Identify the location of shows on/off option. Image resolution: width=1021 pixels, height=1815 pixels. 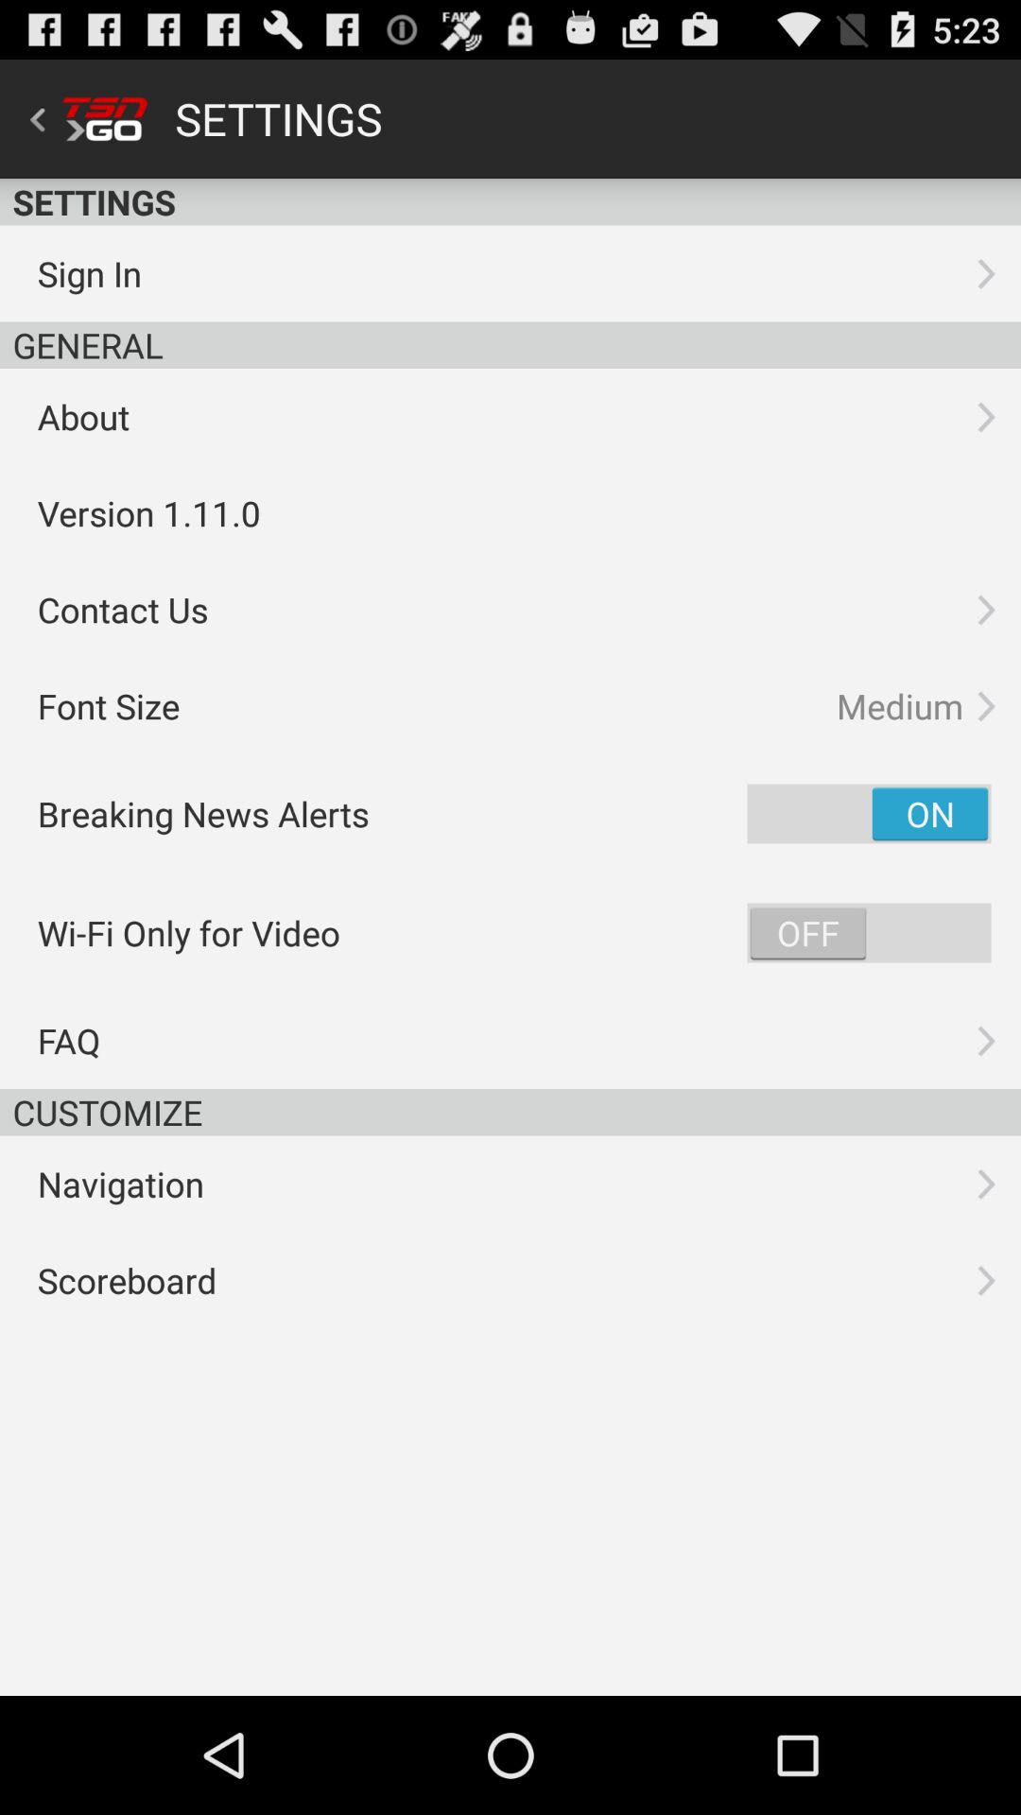
(869, 932).